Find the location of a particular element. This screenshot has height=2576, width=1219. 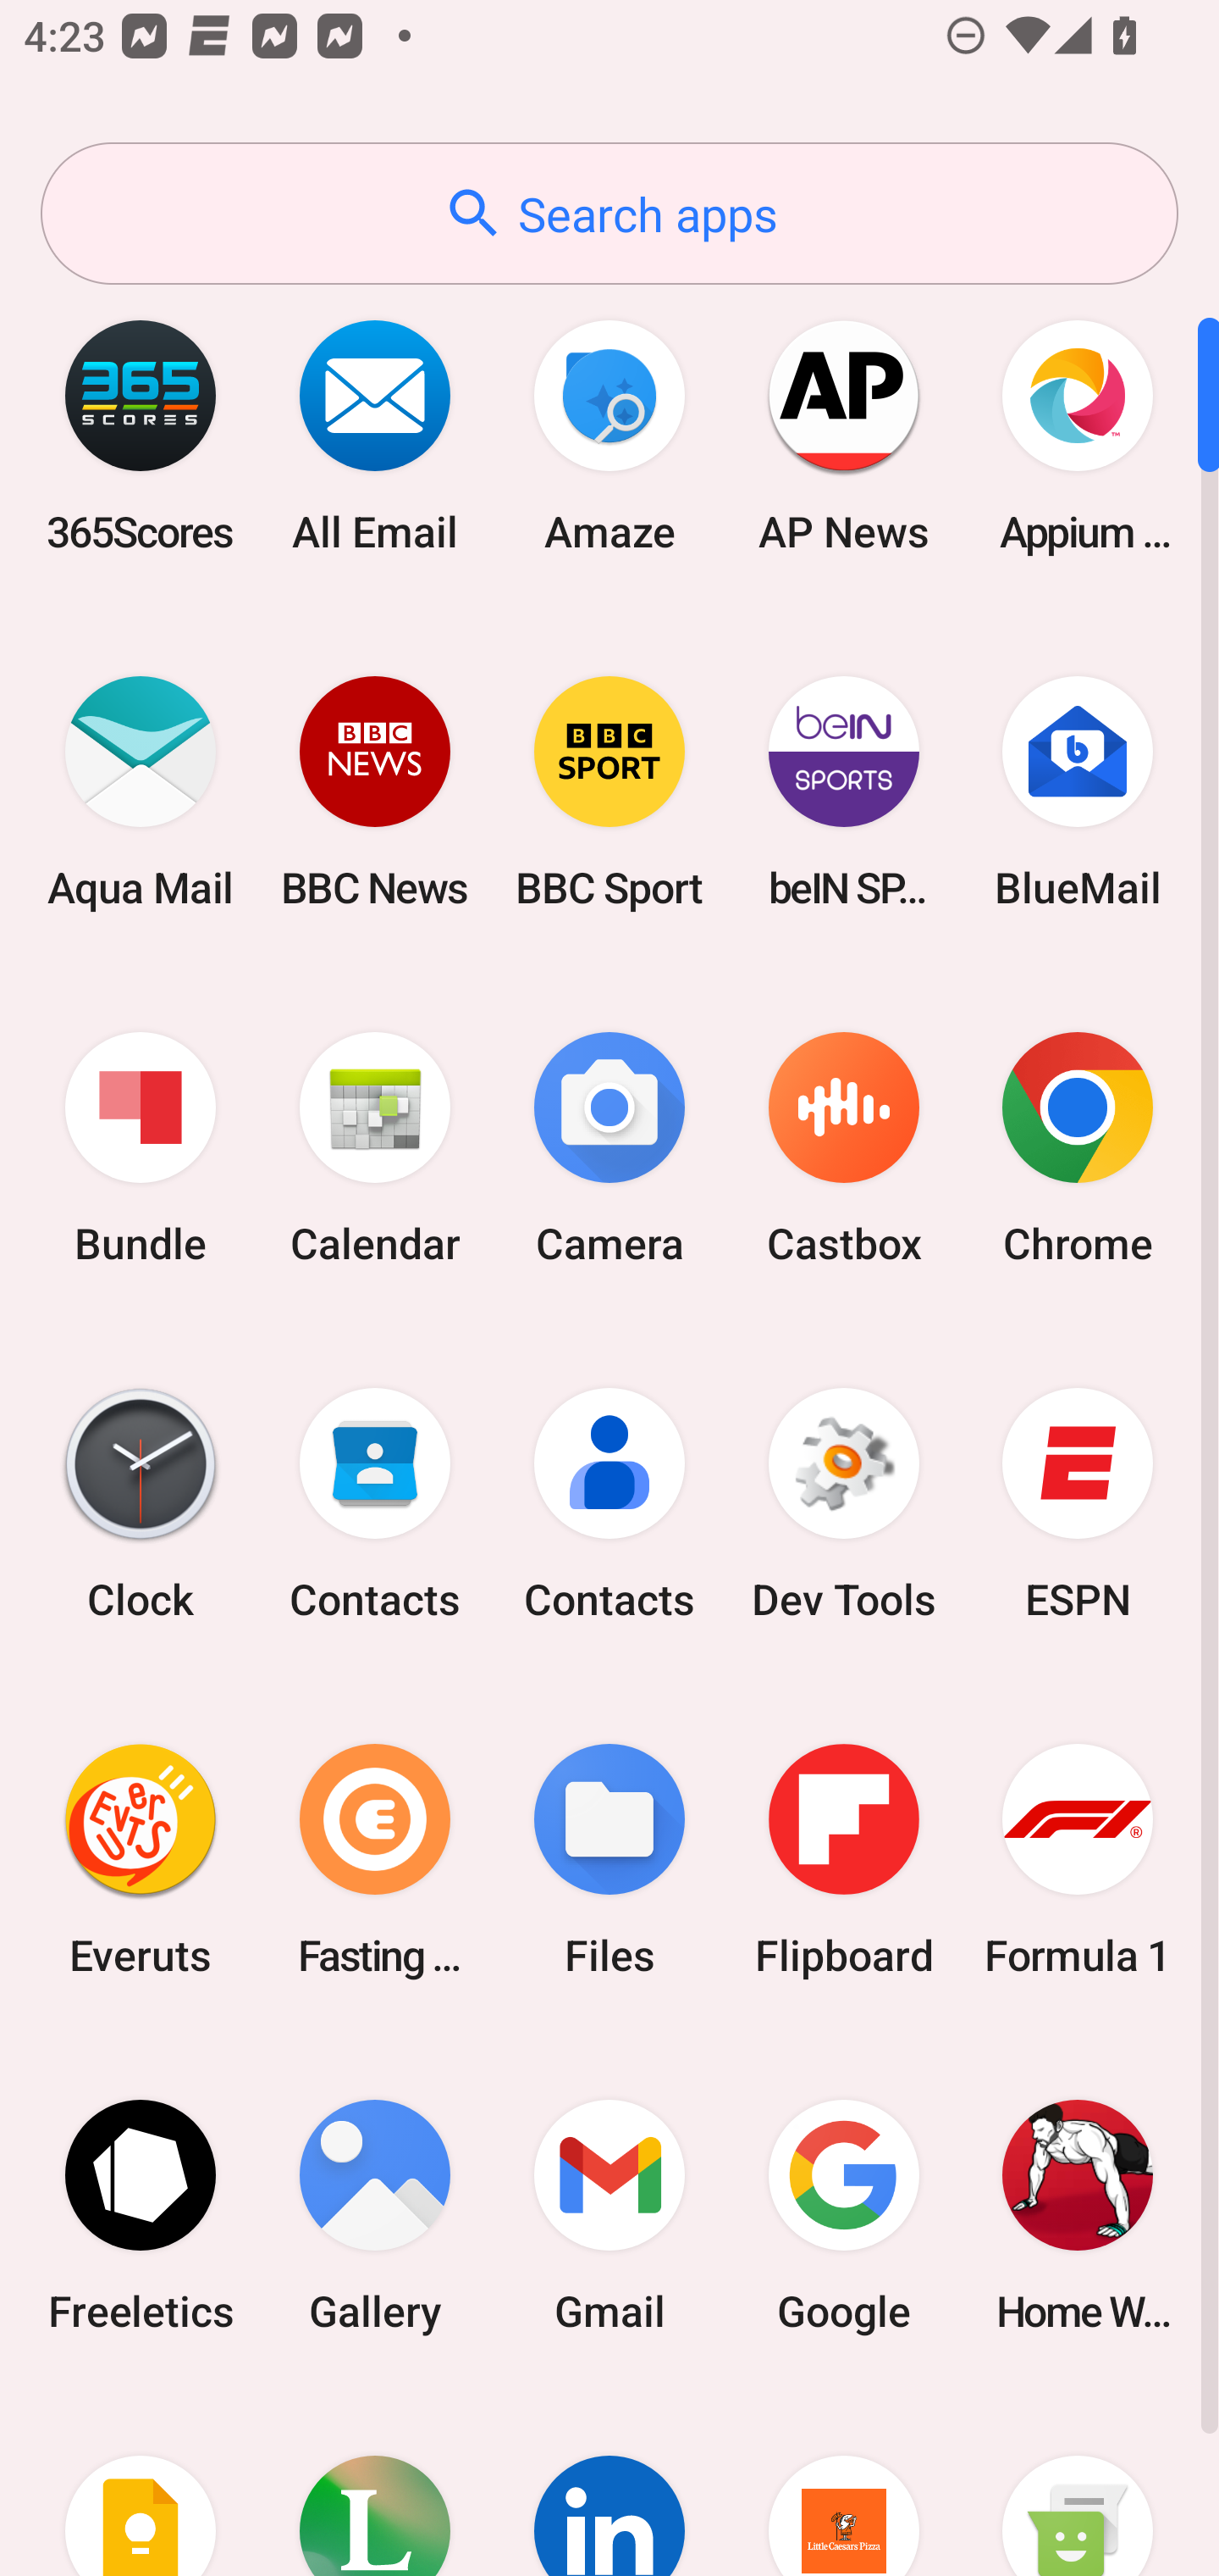

365Scores is located at coordinates (141, 436).